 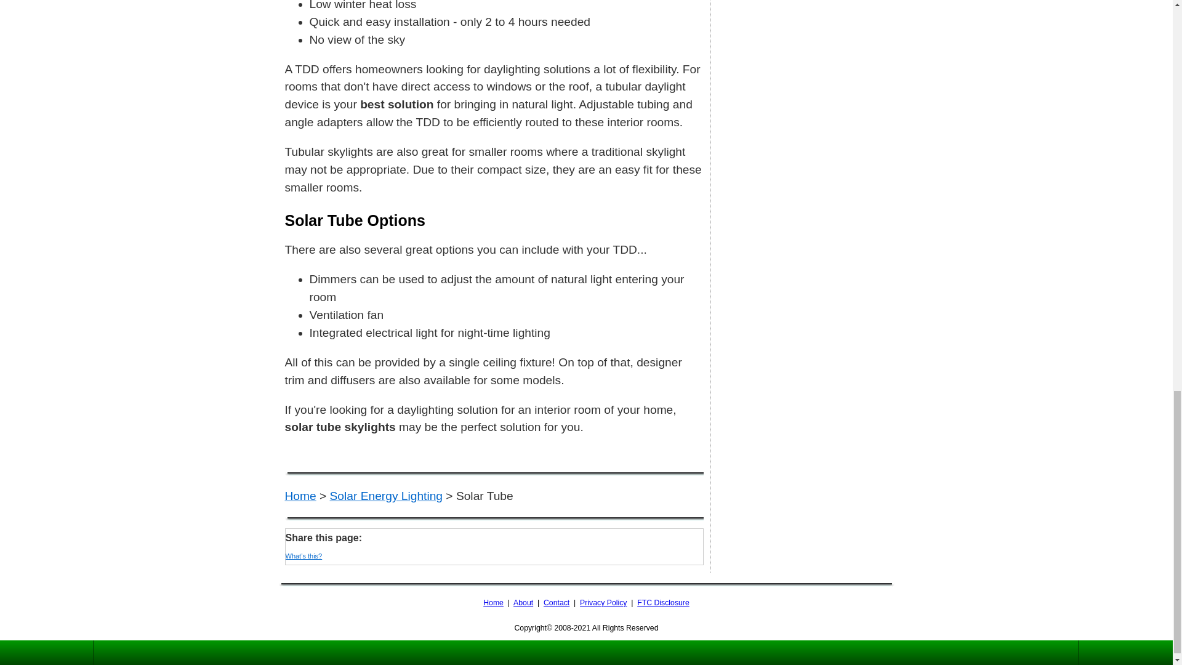 What do you see at coordinates (385, 496) in the screenshot?
I see `Solar Energy Lighting` at bounding box center [385, 496].